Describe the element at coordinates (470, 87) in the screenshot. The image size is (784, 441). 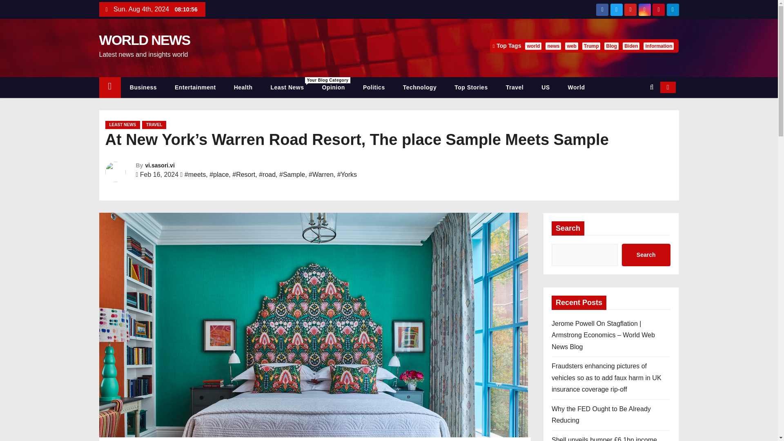
I see `Least News` at that location.